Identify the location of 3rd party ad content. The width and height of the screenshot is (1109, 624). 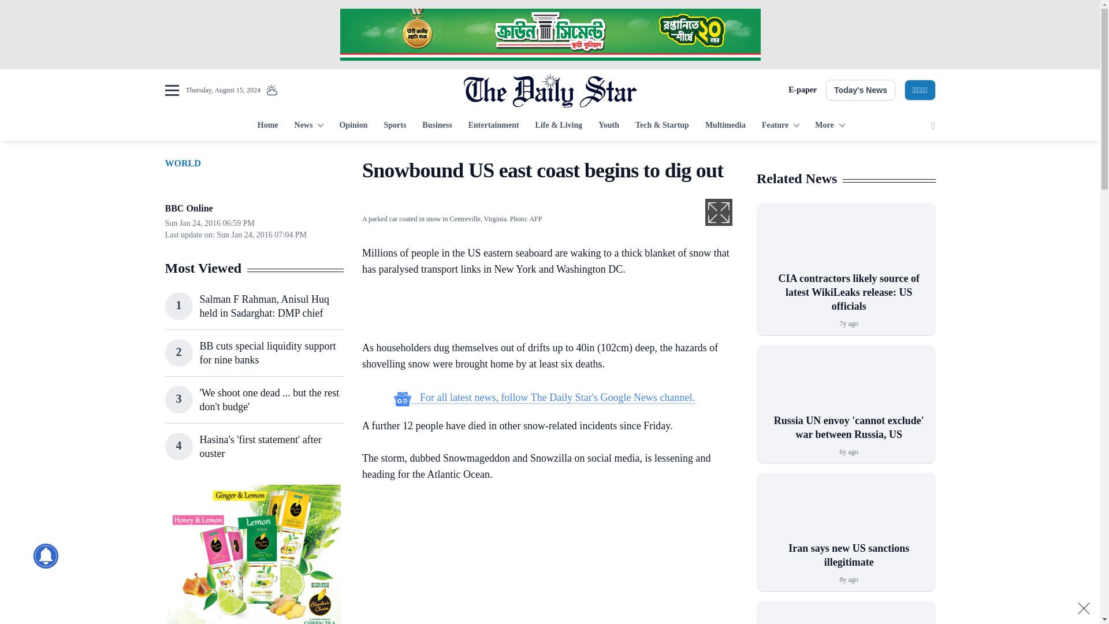
(544, 561).